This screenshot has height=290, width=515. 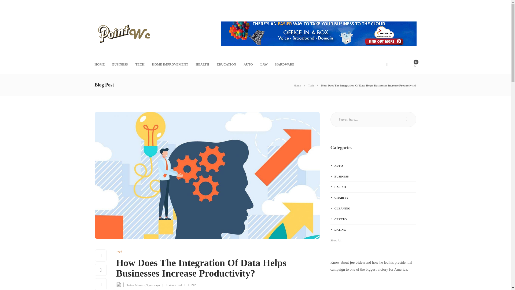 I want to click on Contact us, so click(x=102, y=6).